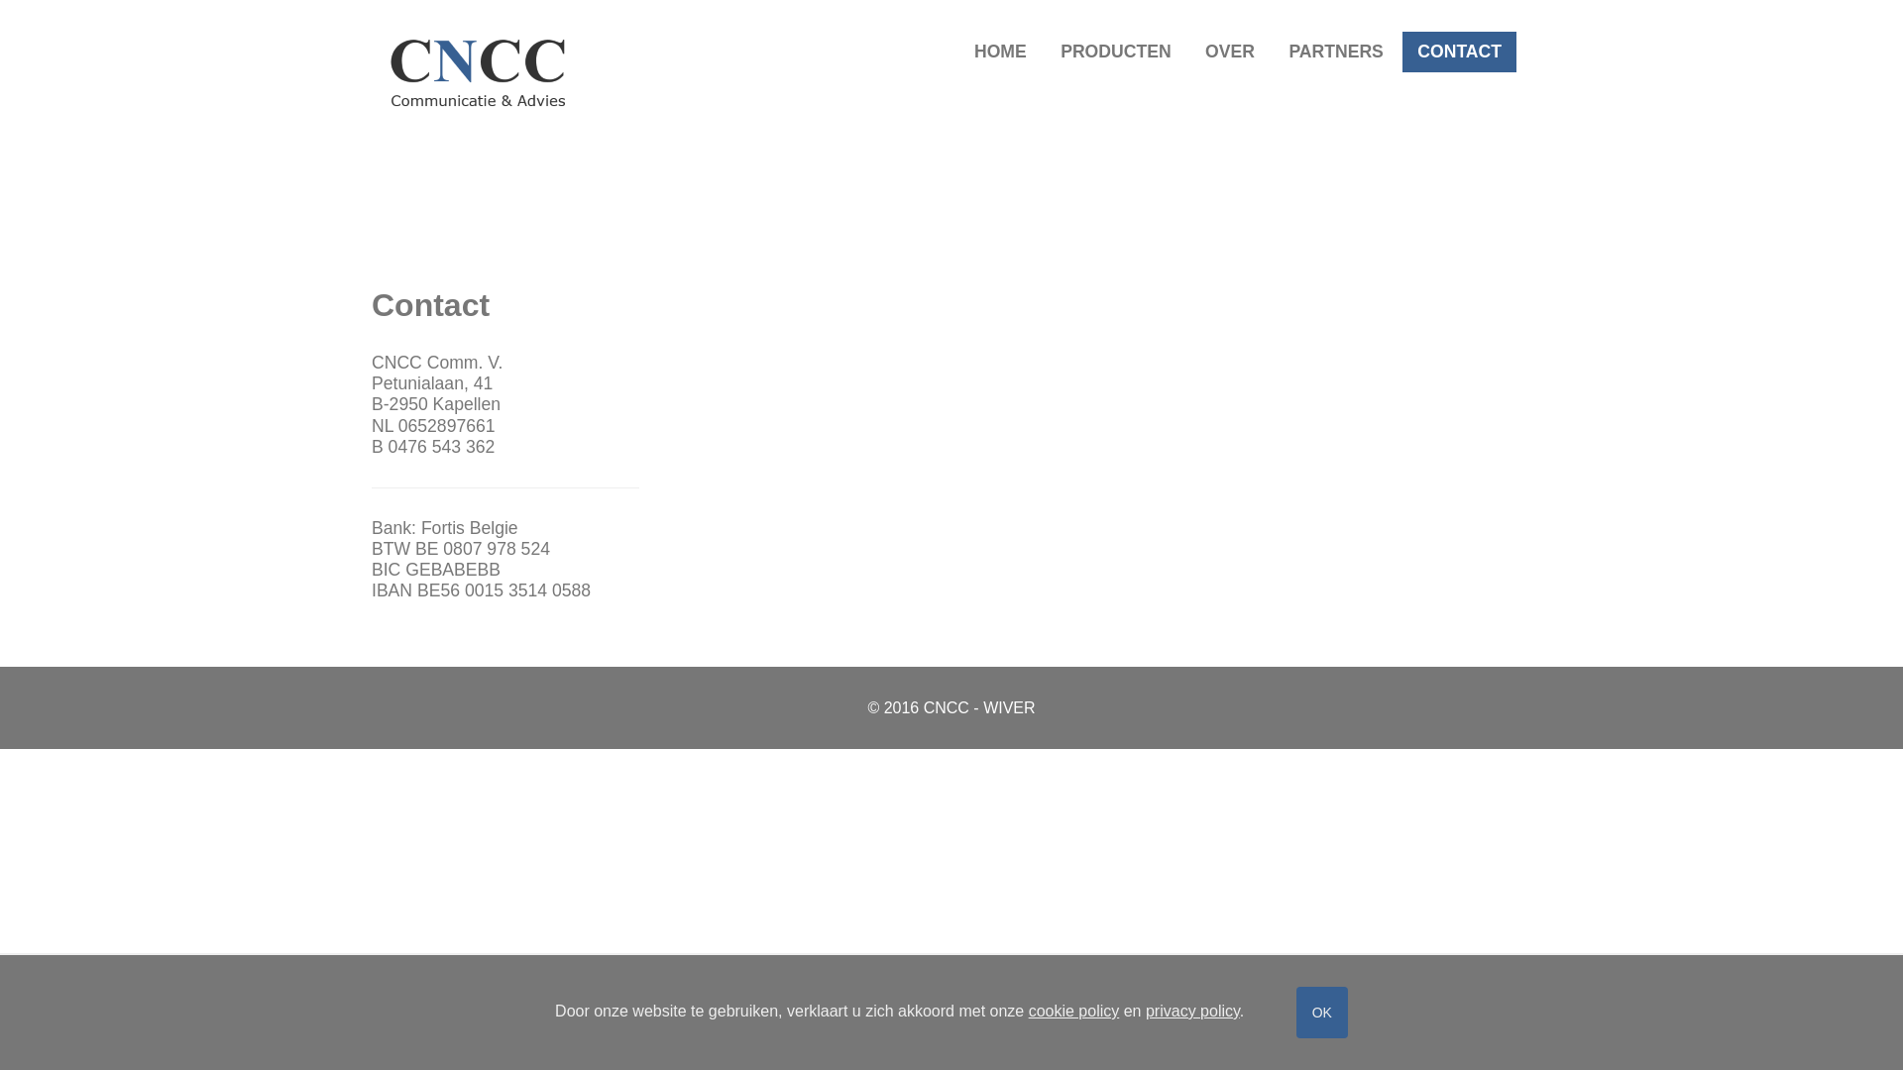 The image size is (1903, 1070). Describe the element at coordinates (1336, 52) in the screenshot. I see `PARTNERS` at that location.